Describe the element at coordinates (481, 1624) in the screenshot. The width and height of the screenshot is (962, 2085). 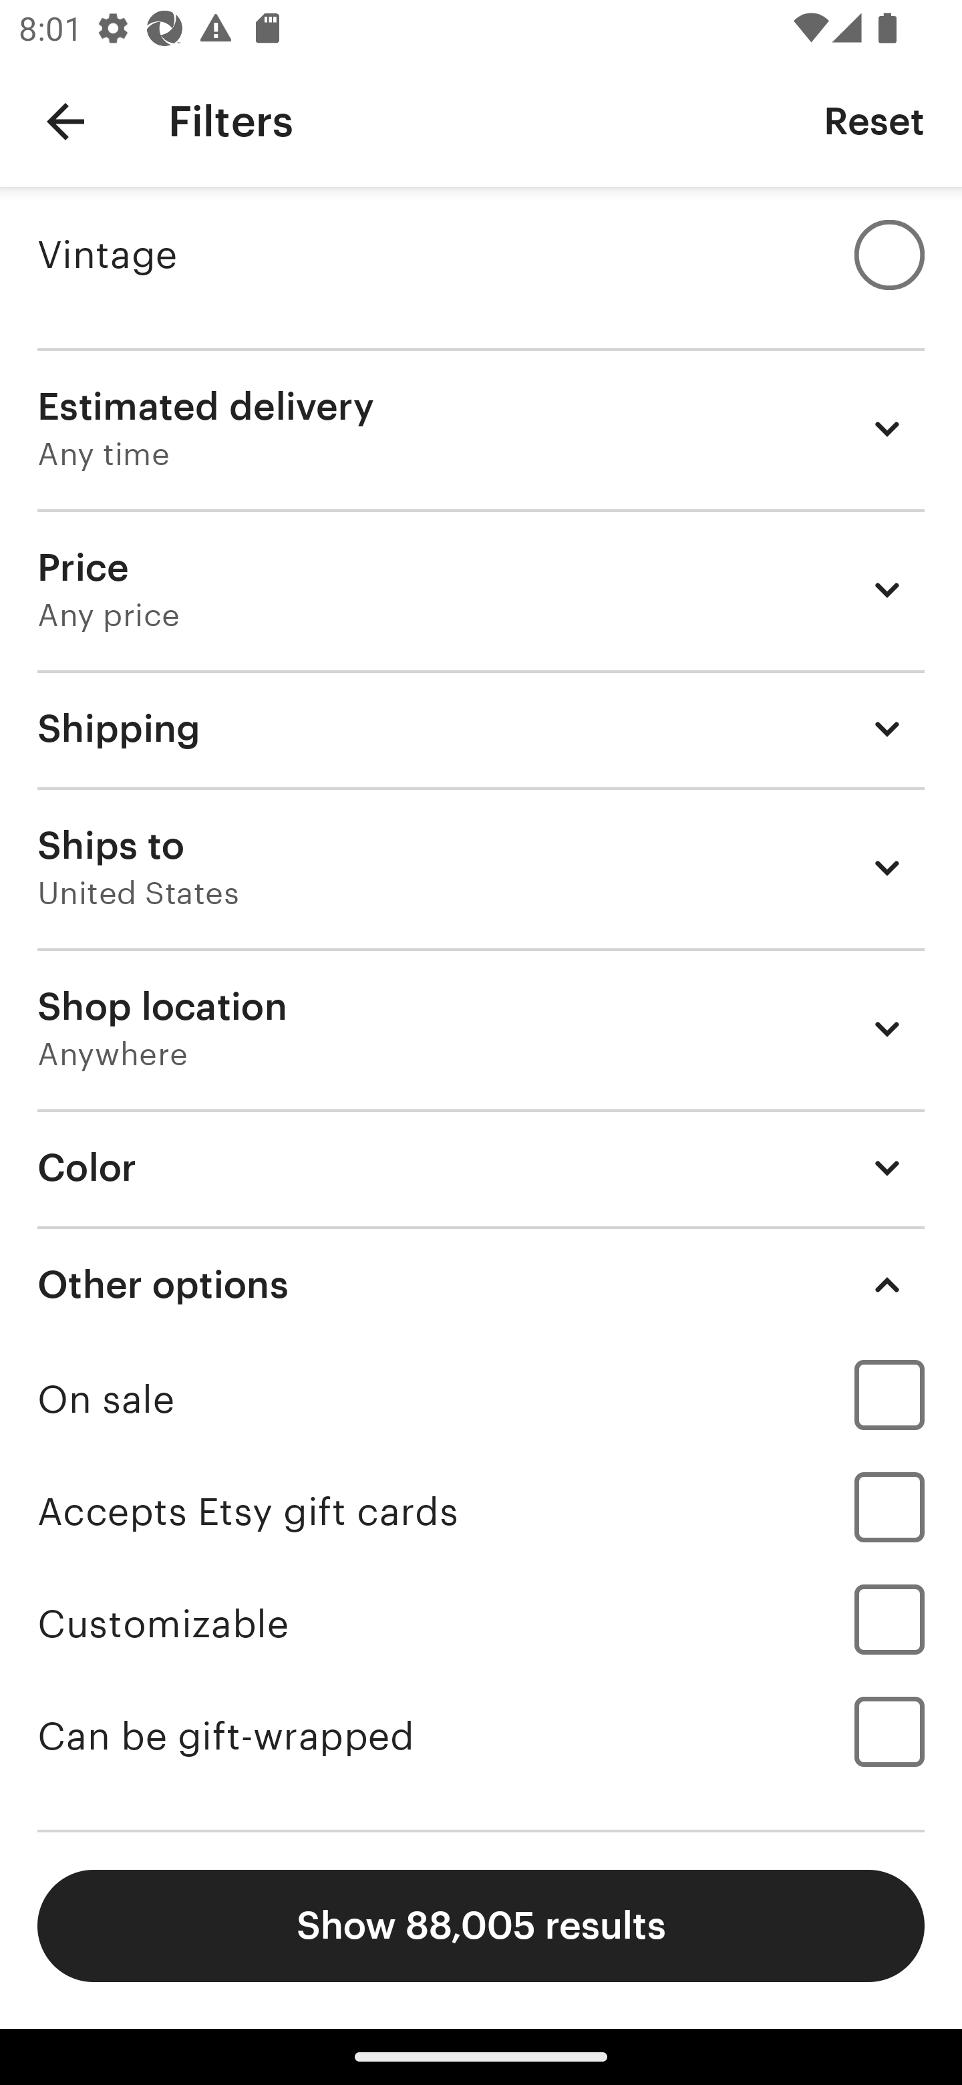
I see `Customizable` at that location.